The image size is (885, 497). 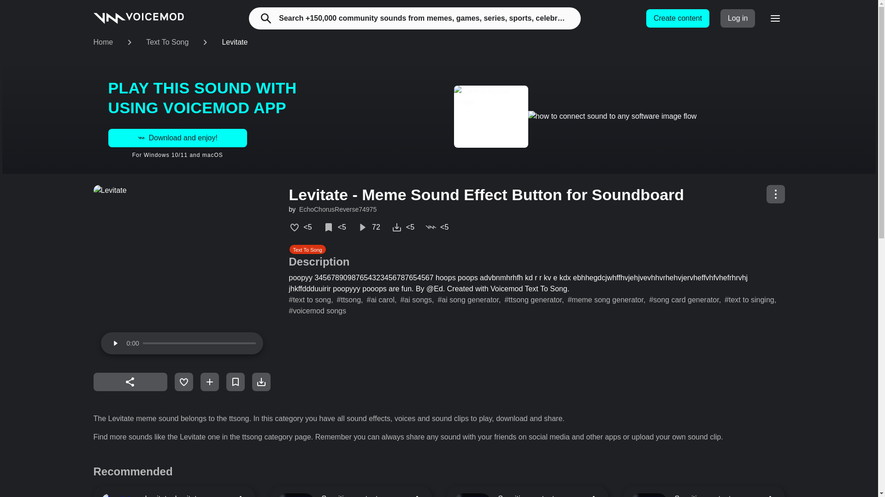 What do you see at coordinates (167, 42) in the screenshot?
I see `Text To Song` at bounding box center [167, 42].